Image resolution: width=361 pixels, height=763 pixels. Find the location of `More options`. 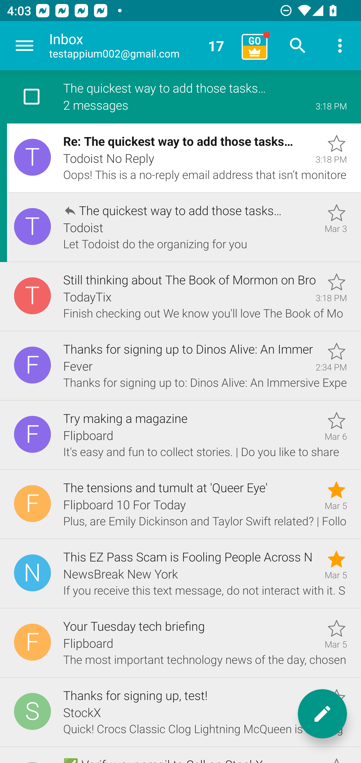

More options is located at coordinates (340, 46).